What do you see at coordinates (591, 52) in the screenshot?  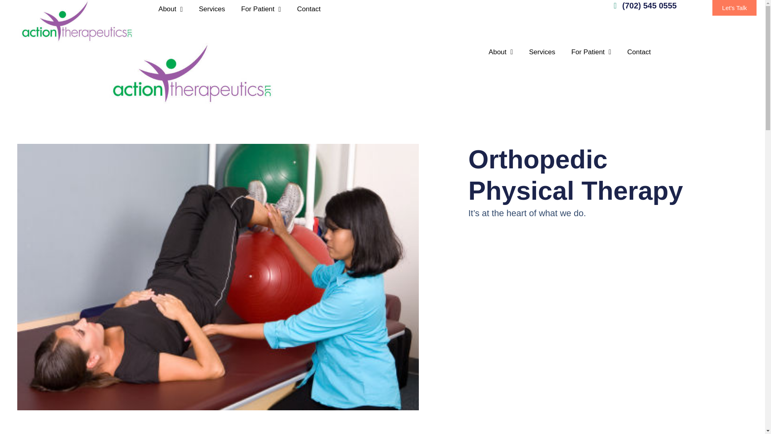 I see `For Patient` at bounding box center [591, 52].